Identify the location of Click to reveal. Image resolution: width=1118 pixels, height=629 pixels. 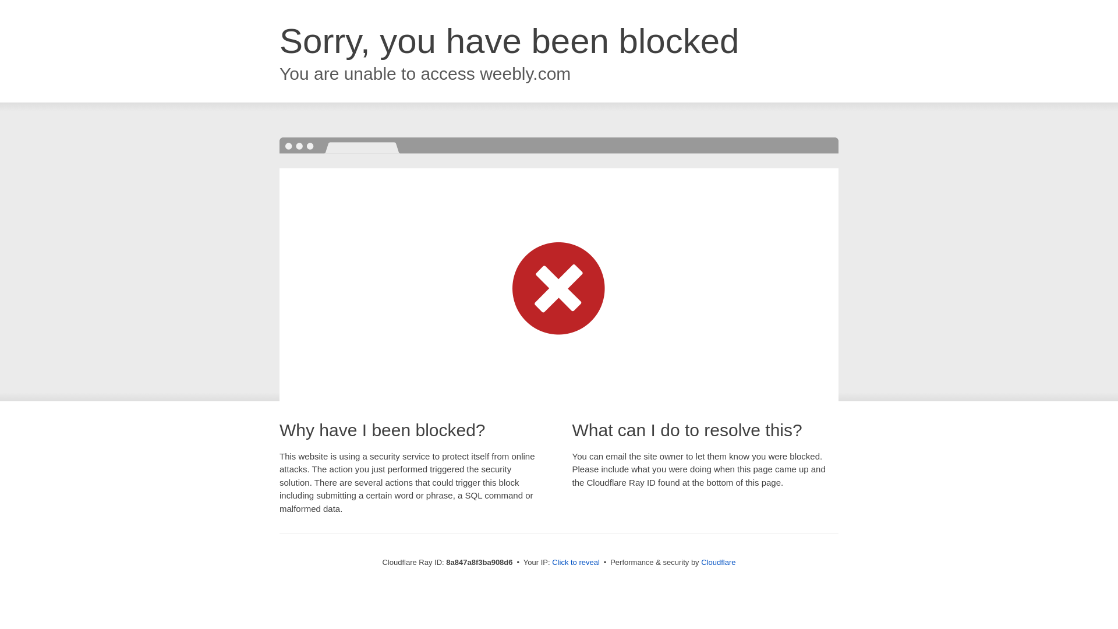
(575, 563).